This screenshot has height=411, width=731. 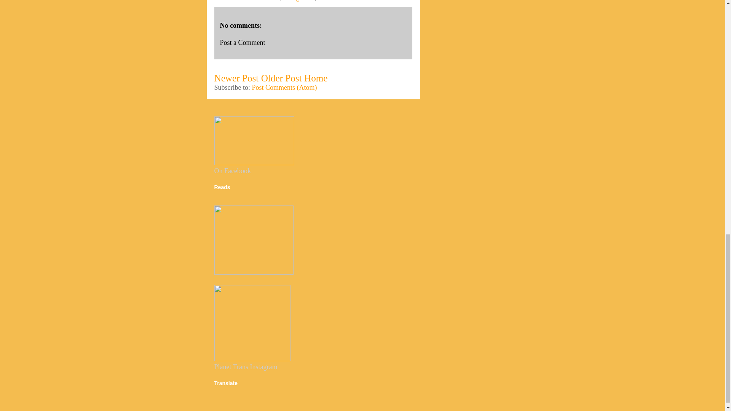 What do you see at coordinates (329, 1) in the screenshot?
I see `Trinidad` at bounding box center [329, 1].